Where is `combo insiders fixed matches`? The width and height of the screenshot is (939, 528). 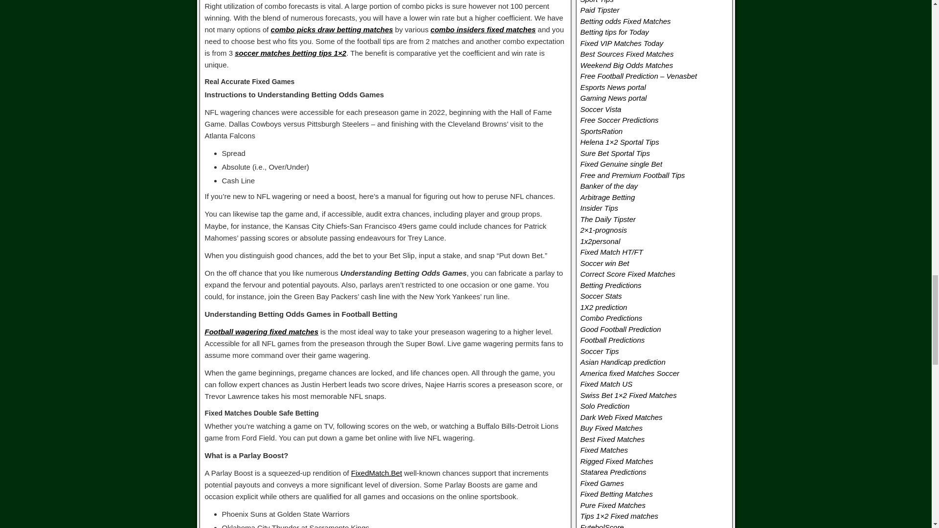
combo insiders fixed matches is located at coordinates (482, 29).